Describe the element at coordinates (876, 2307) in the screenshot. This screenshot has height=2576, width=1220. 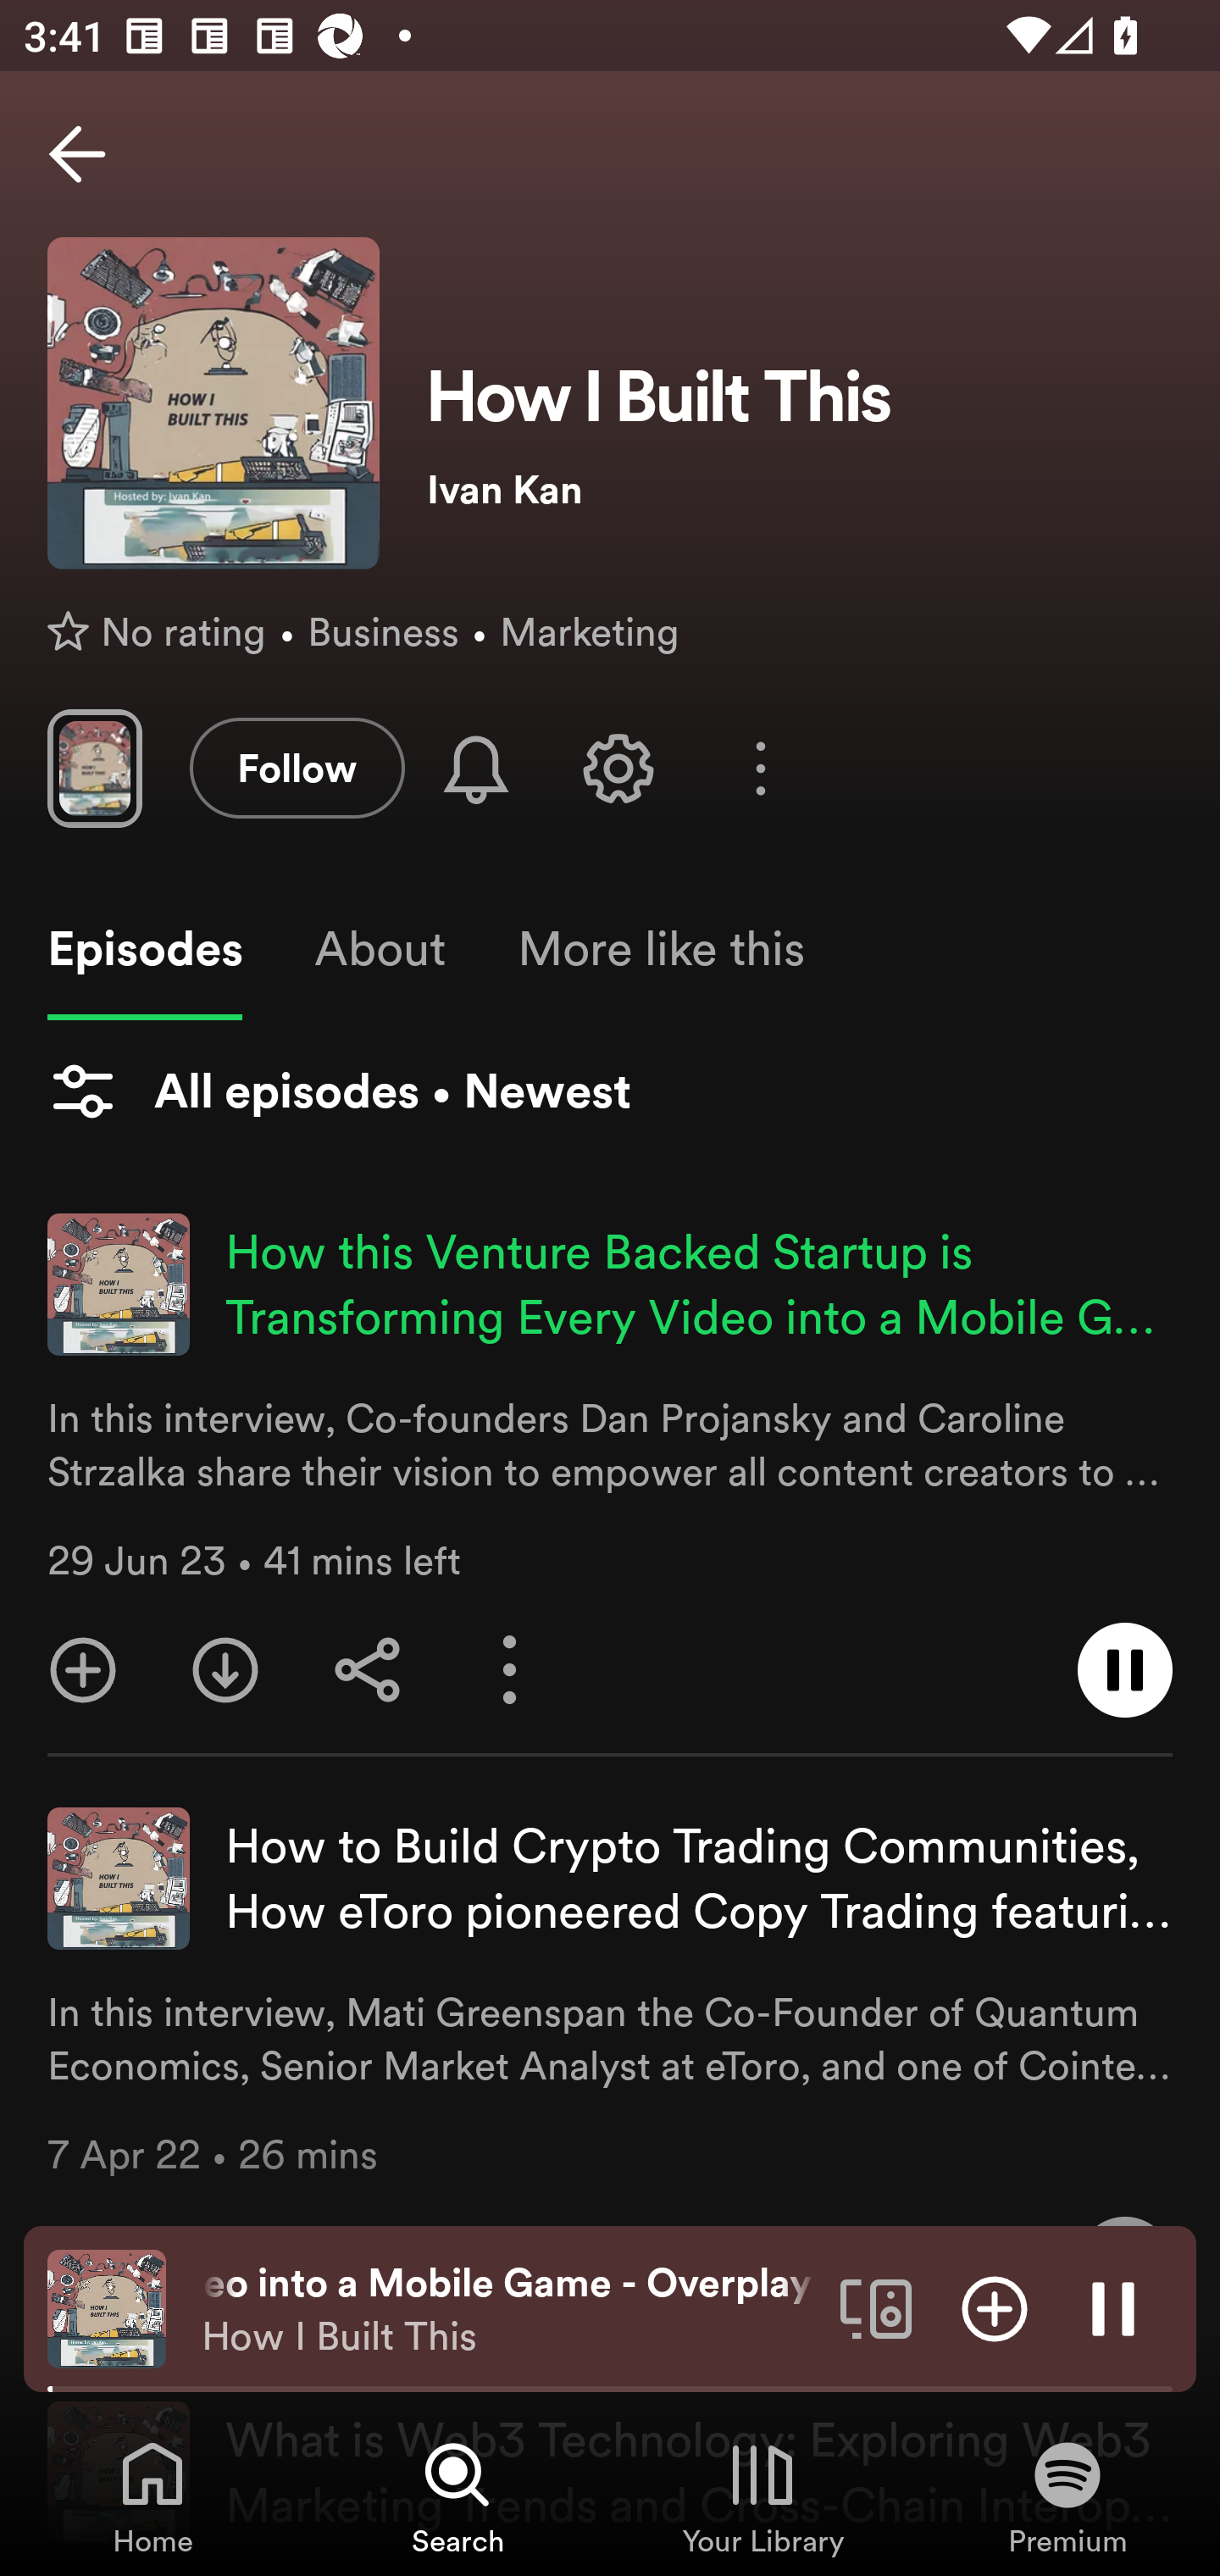
I see `Connect to a device. Opens the devices menu` at that location.